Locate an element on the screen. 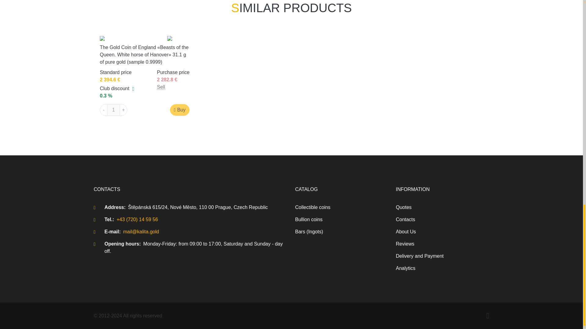 Image resolution: width=586 pixels, height=329 pixels. 1 is located at coordinates (113, 110).